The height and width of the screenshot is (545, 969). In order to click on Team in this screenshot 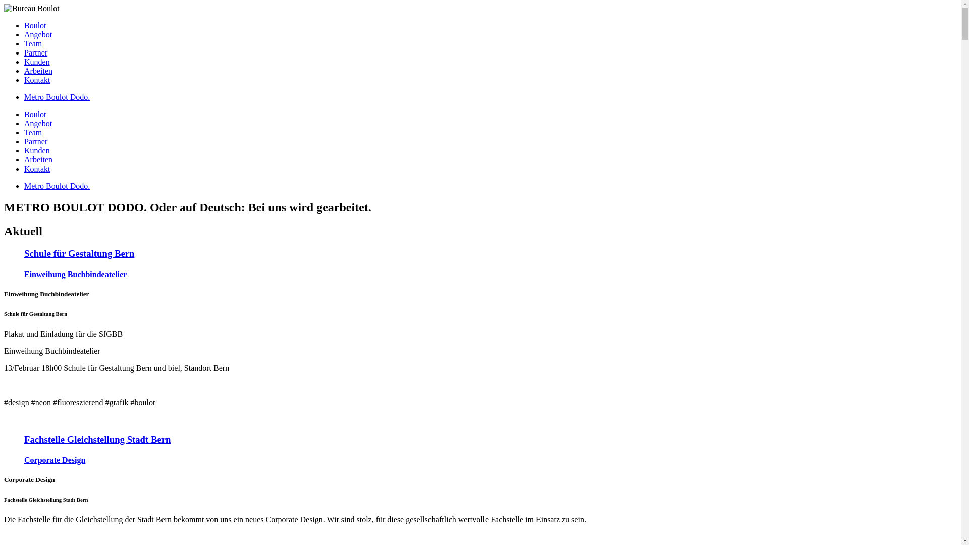, I will do `click(33, 132)`.